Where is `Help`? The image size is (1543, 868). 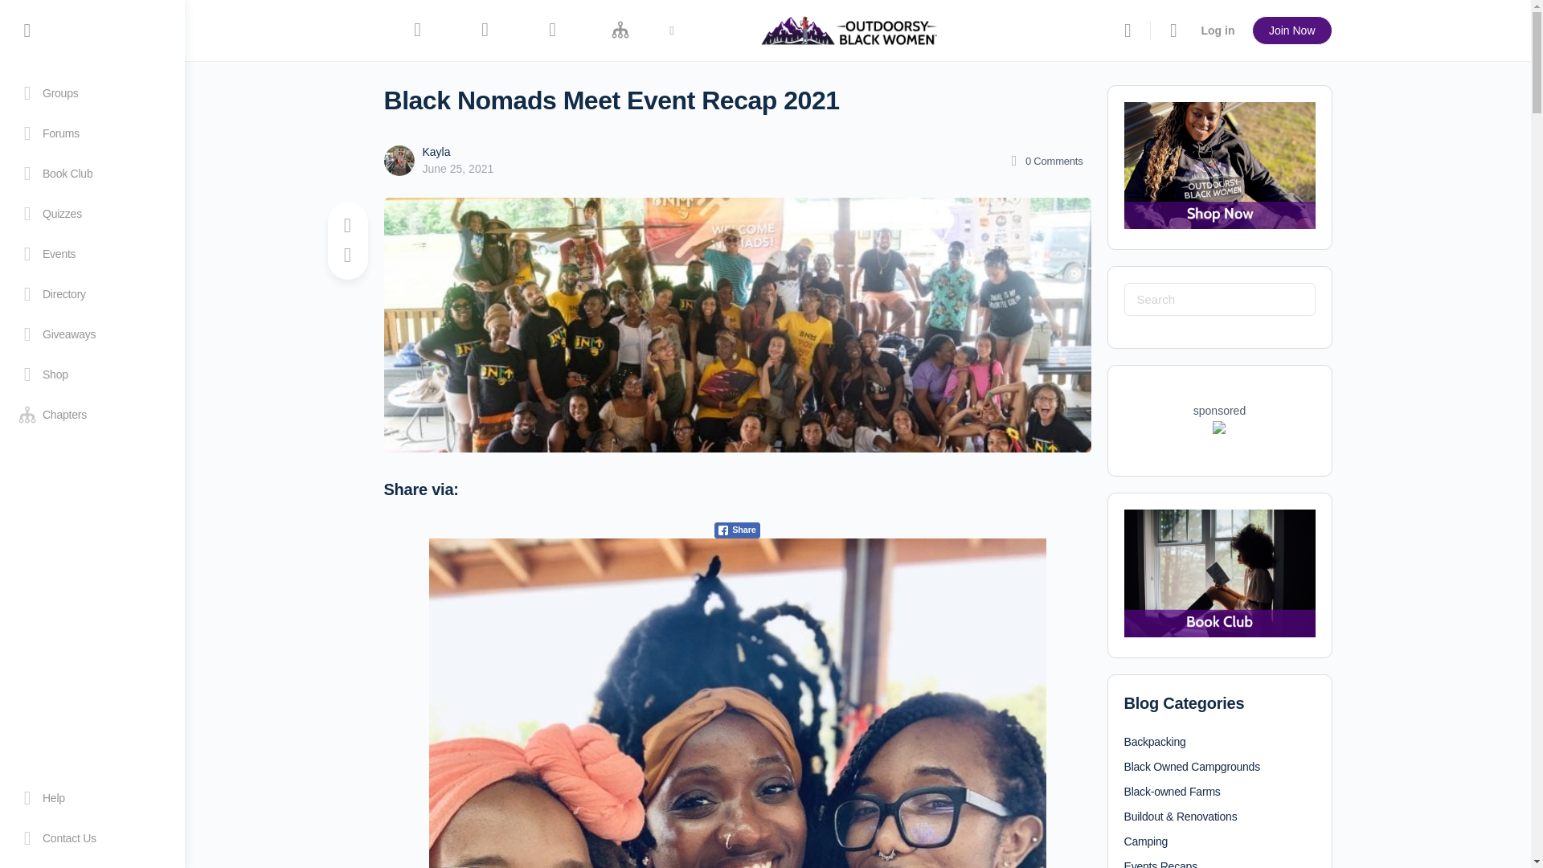 Help is located at coordinates (92, 797).